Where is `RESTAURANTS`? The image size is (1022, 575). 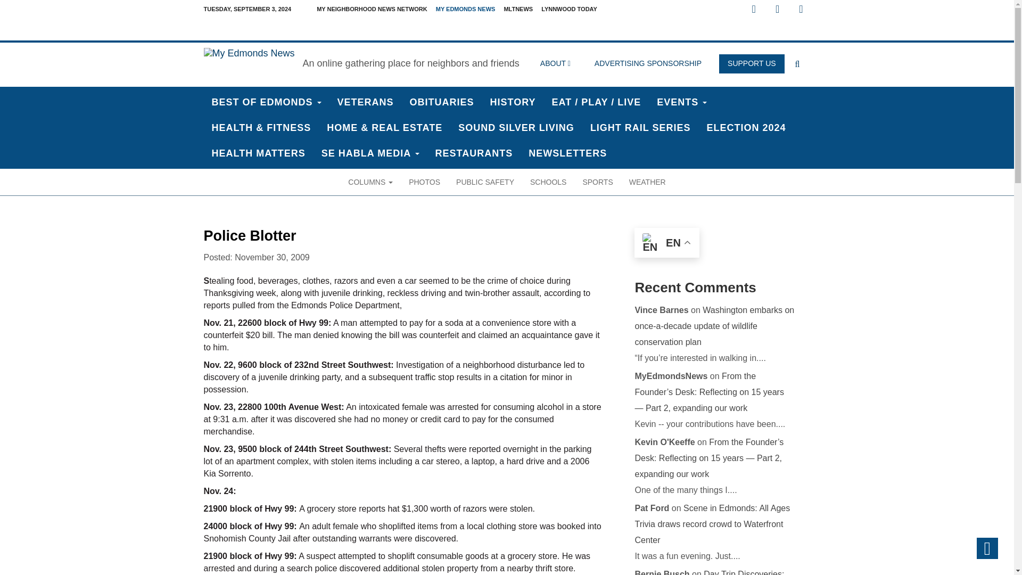 RESTAURANTS is located at coordinates (474, 153).